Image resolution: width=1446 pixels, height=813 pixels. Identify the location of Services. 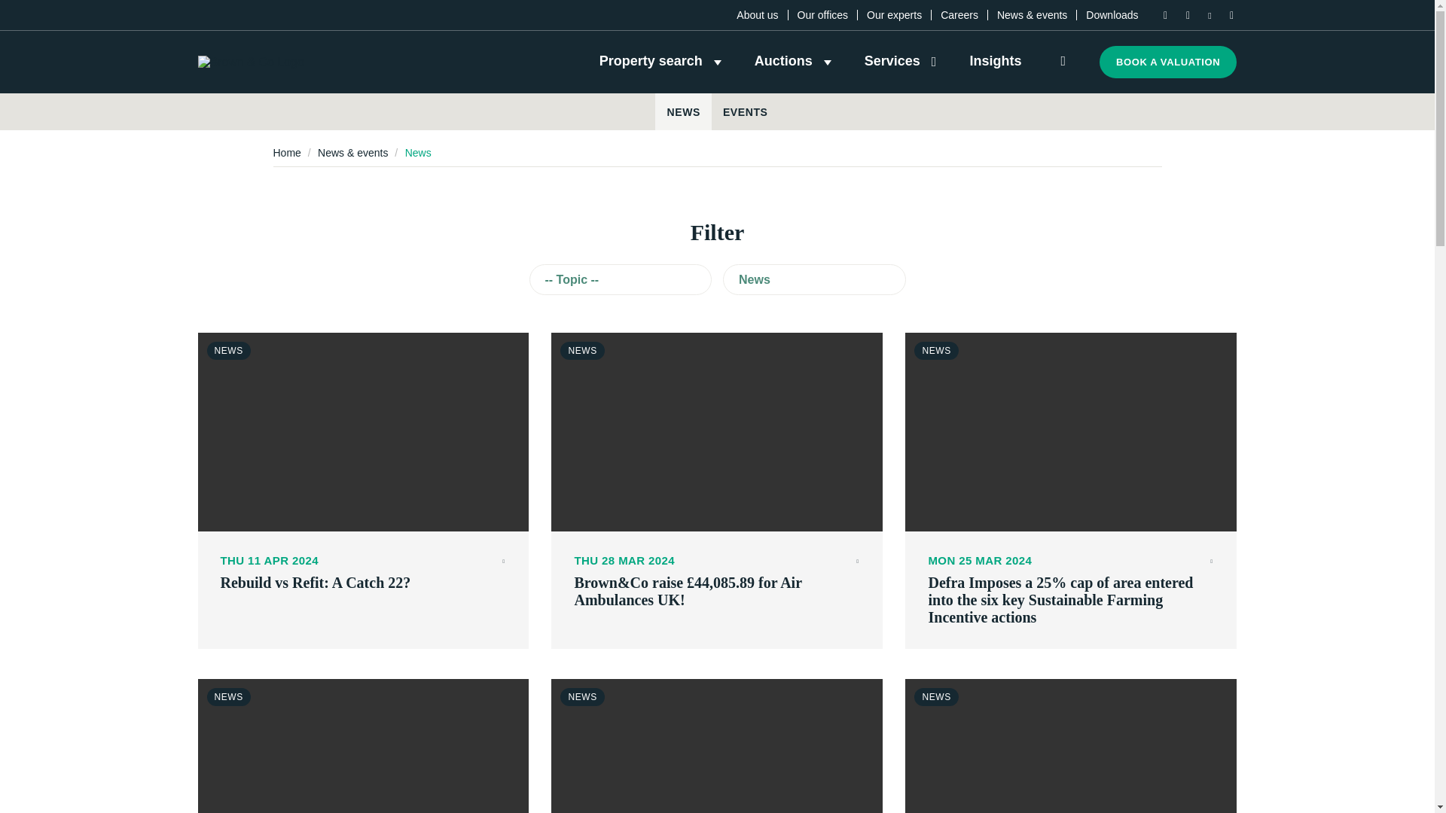
(901, 60).